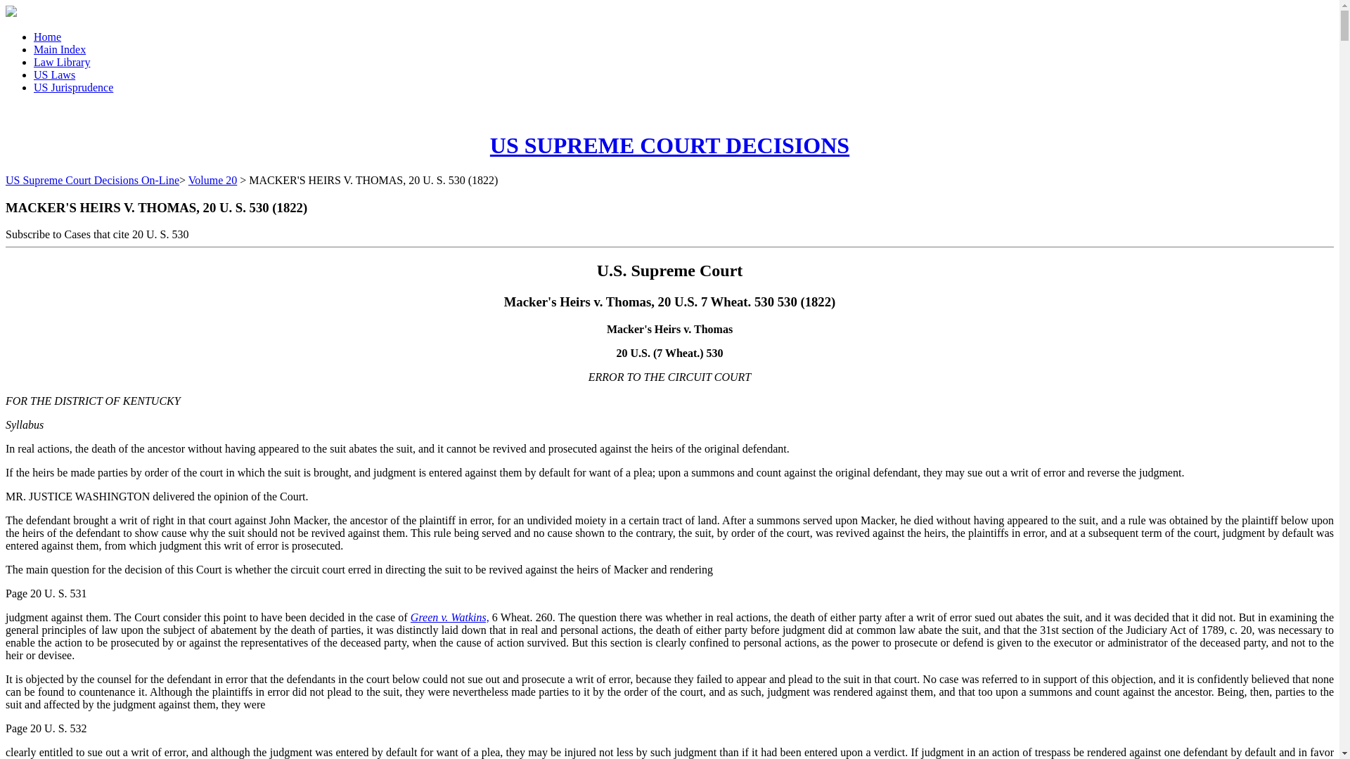 The height and width of the screenshot is (759, 1350). I want to click on United States Supreme Court Decisions - On-Line, so click(669, 145).